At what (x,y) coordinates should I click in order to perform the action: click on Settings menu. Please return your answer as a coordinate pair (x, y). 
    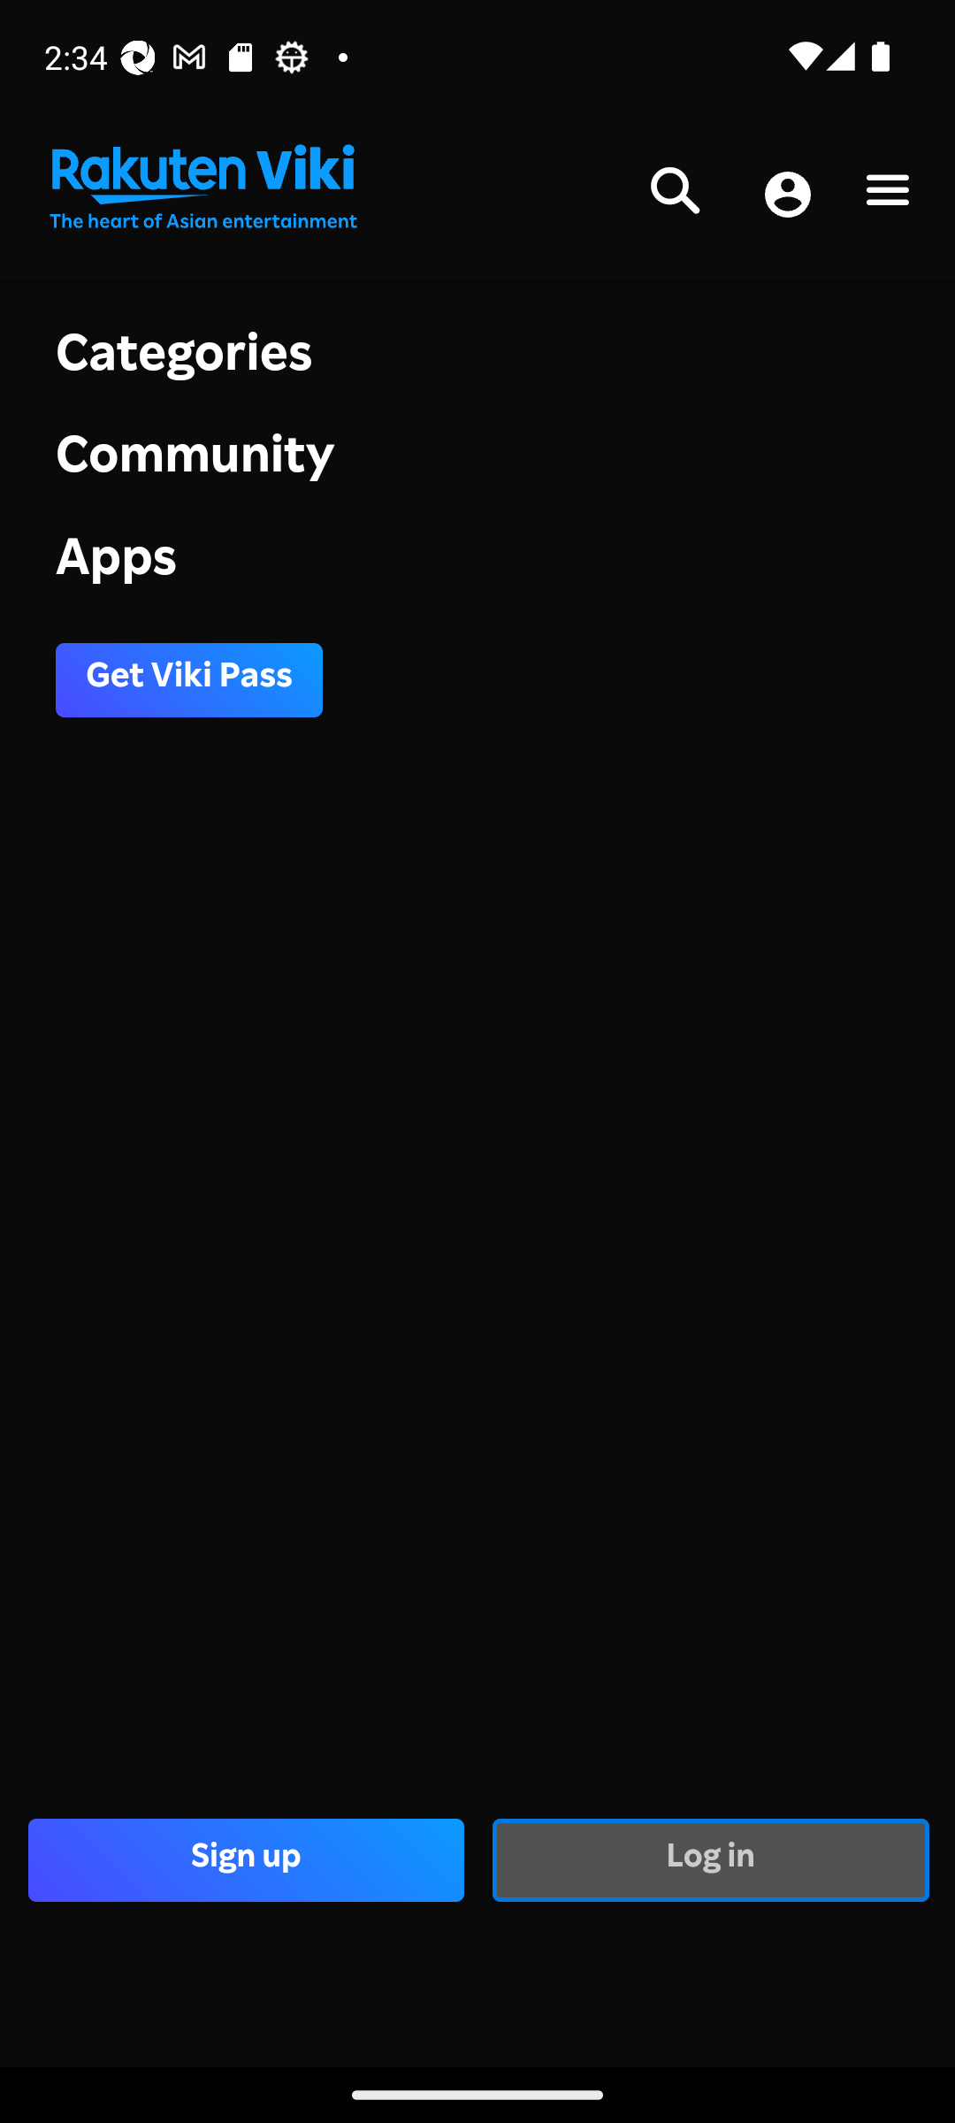
    Looking at the image, I should click on (888, 195).